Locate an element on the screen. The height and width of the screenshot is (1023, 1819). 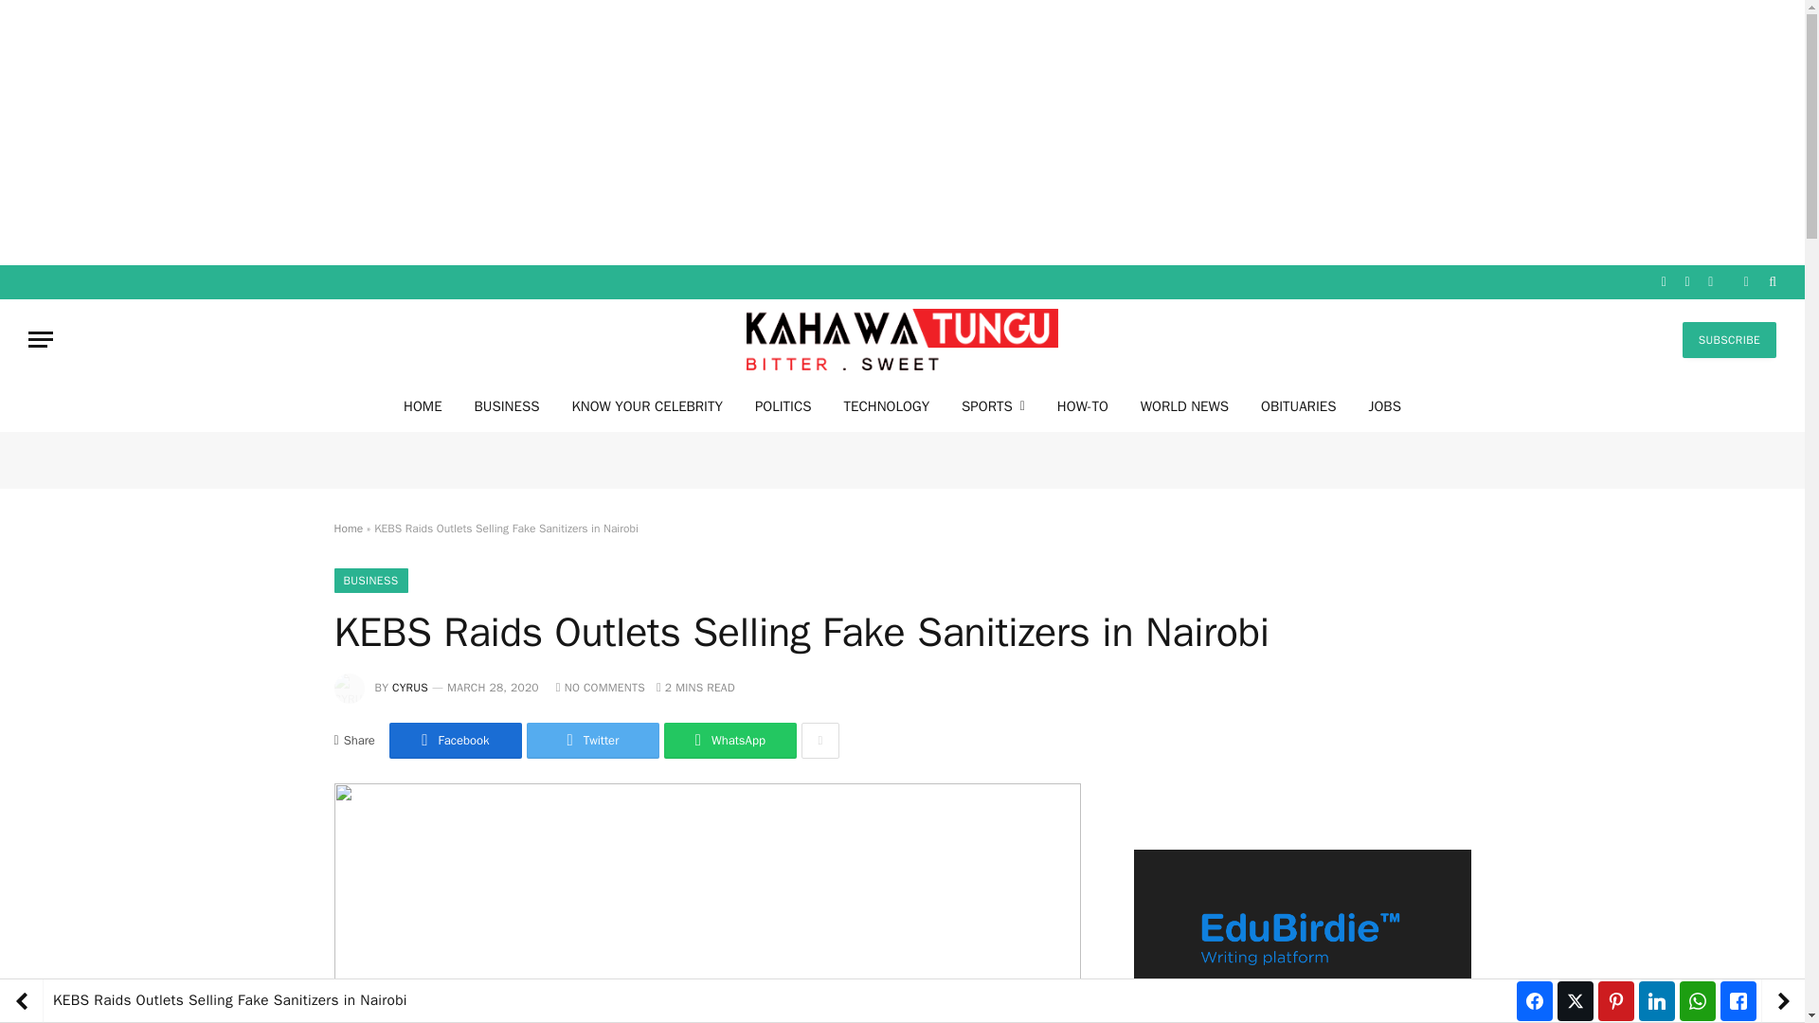
BUSINESS is located at coordinates (369, 581).